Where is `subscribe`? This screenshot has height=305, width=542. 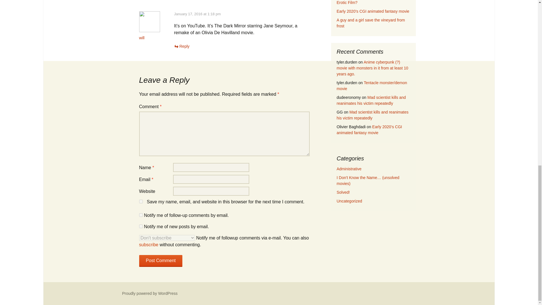 subscribe is located at coordinates (148, 245).